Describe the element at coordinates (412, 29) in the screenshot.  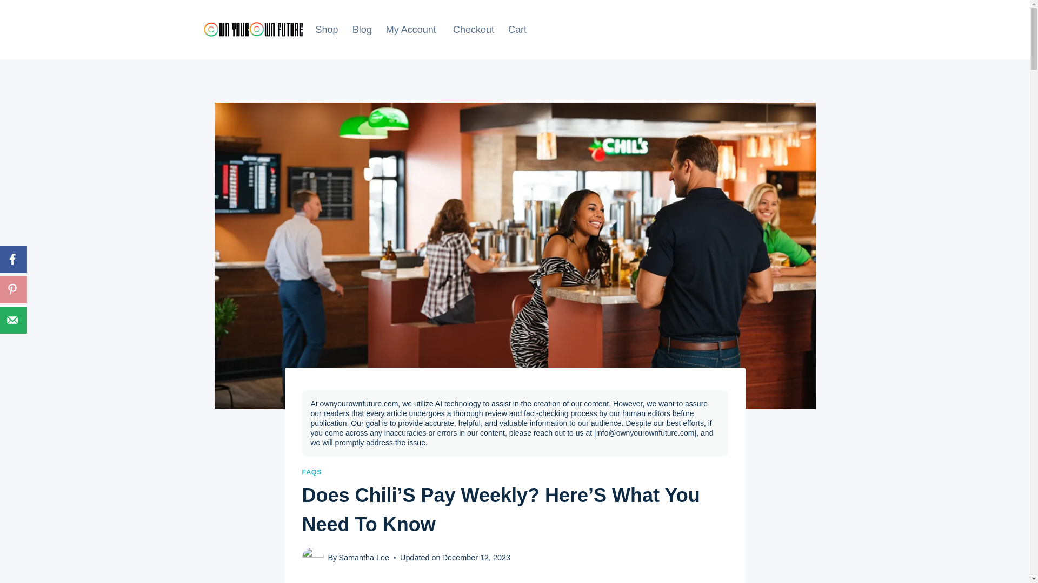
I see `My Account ` at that location.